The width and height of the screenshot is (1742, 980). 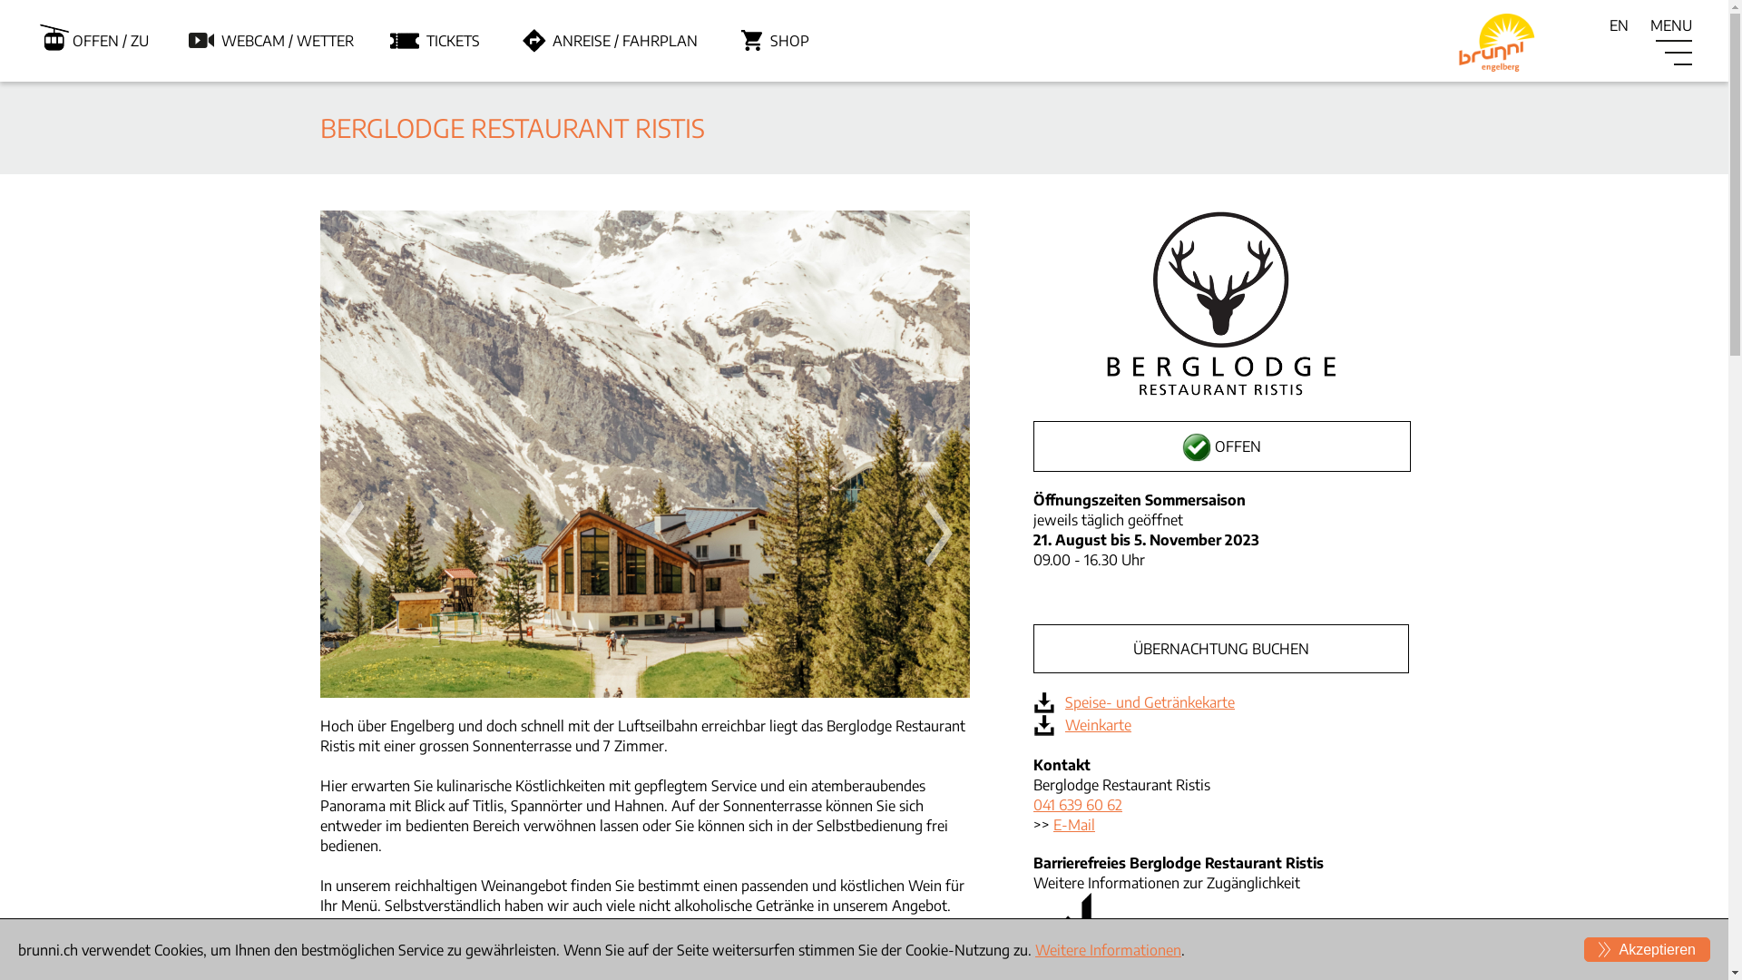 What do you see at coordinates (1078, 805) in the screenshot?
I see `041 639 60 62` at bounding box center [1078, 805].